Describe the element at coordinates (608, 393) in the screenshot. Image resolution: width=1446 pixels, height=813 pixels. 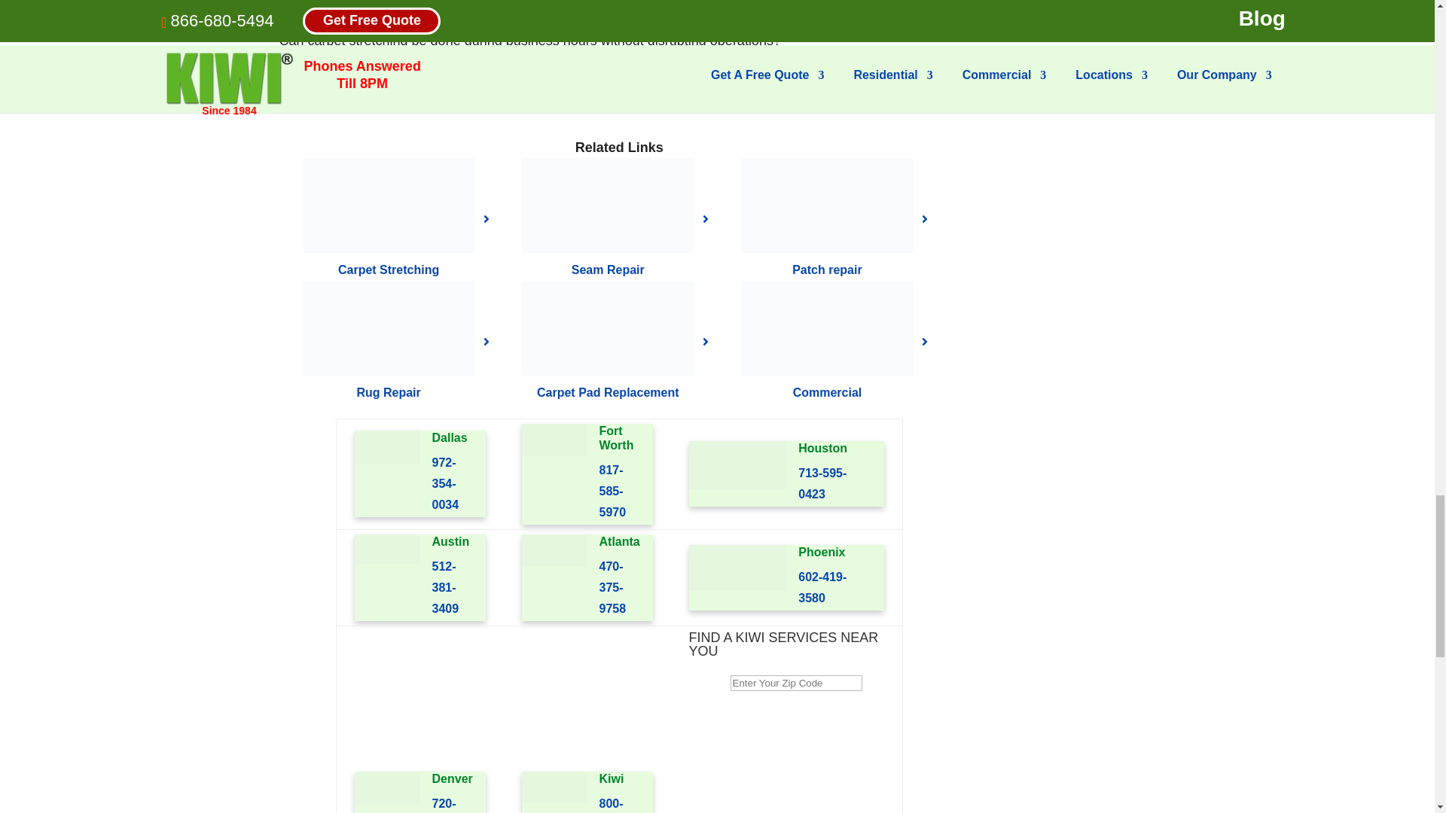
I see `Carpet Pad Replacement` at that location.